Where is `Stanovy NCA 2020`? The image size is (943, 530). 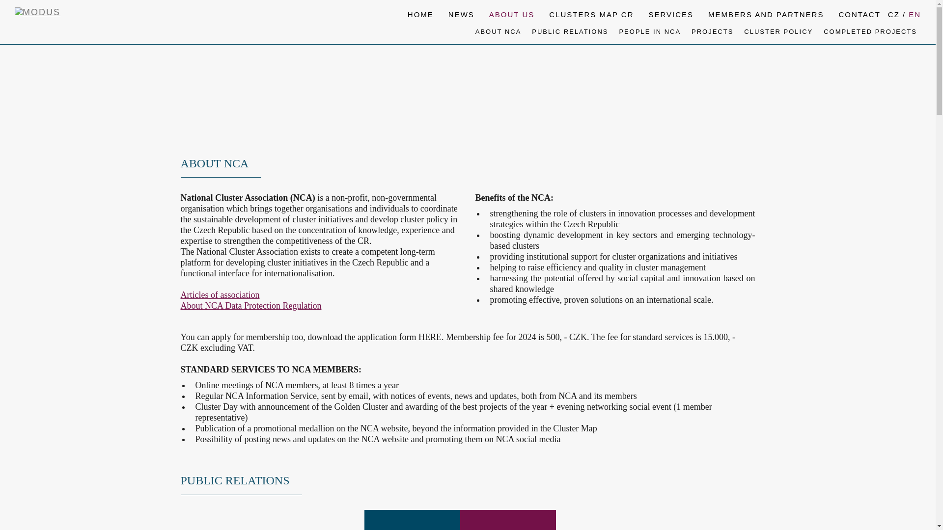 Stanovy NCA 2020 is located at coordinates (220, 294).